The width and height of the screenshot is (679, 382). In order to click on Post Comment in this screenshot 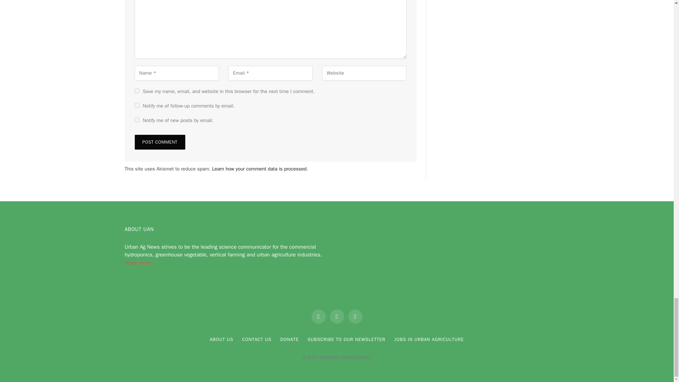, I will do `click(159, 142)`.